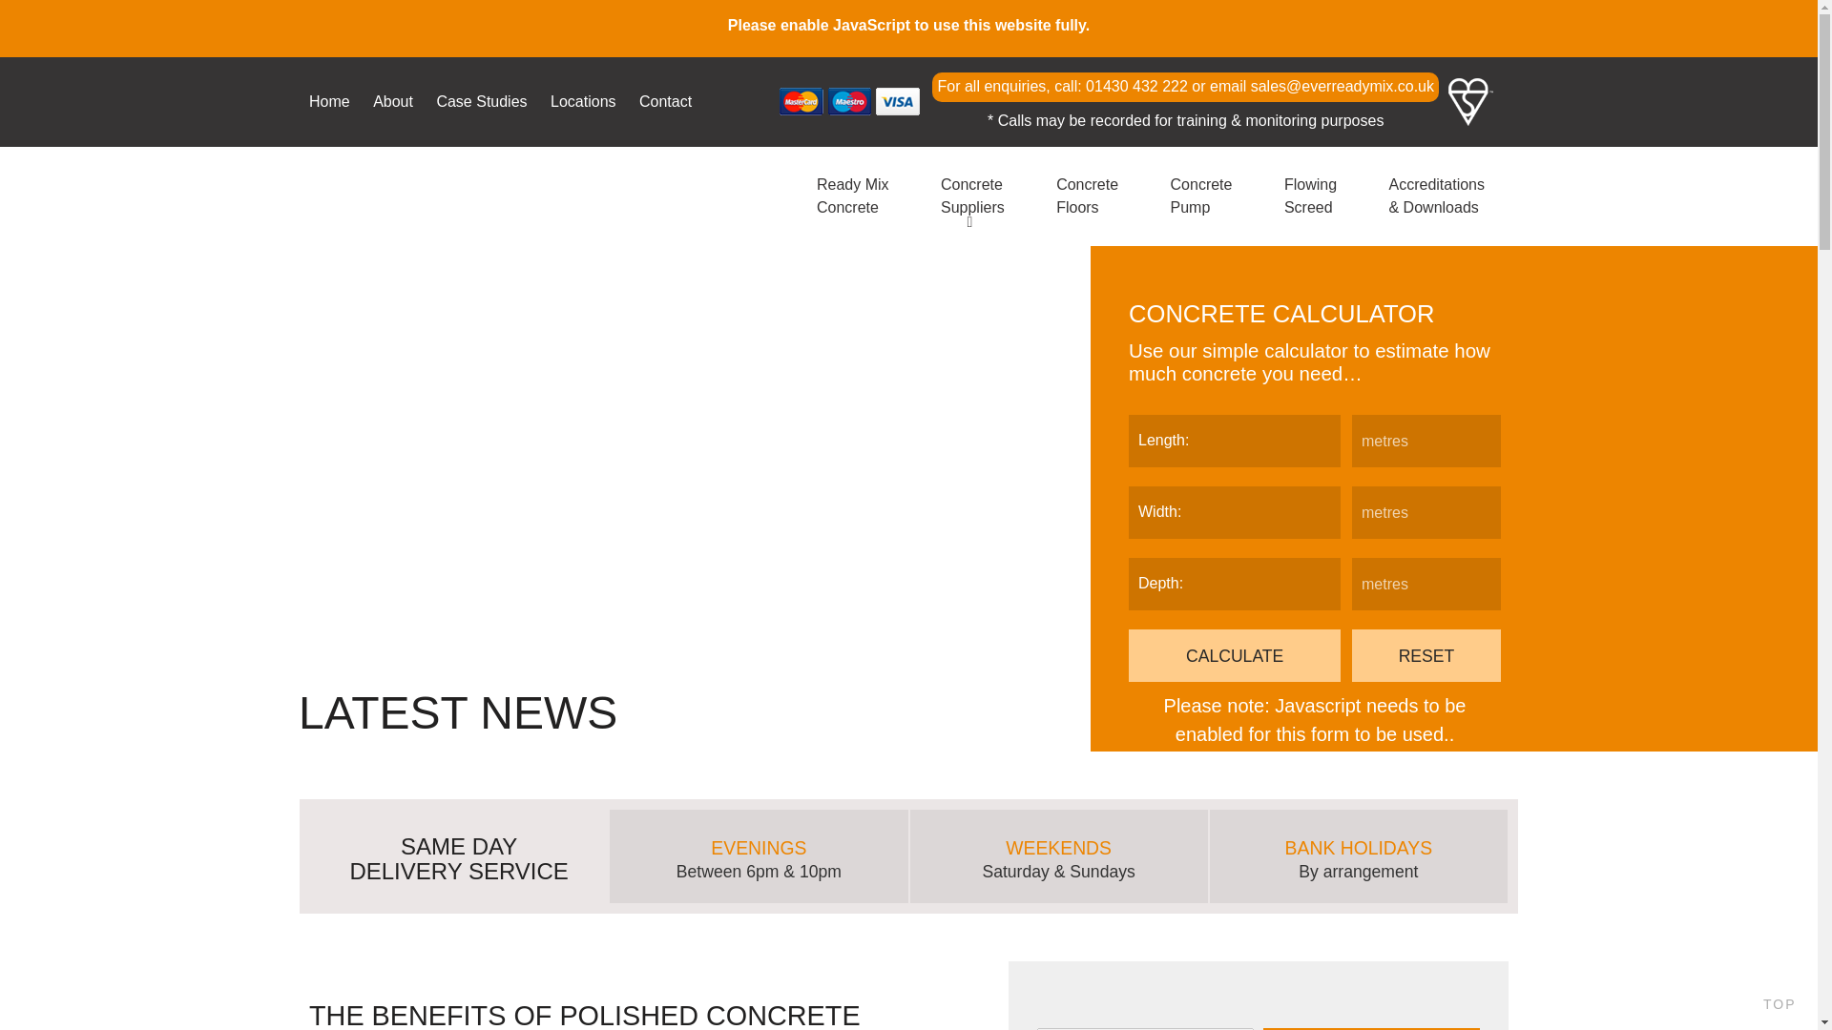  Describe the element at coordinates (329, 103) in the screenshot. I see `Home` at that location.